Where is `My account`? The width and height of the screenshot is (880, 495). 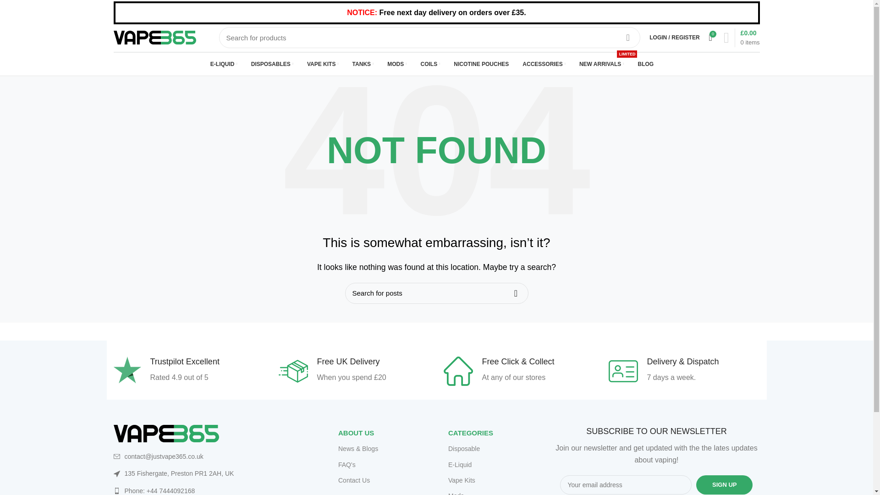 My account is located at coordinates (675, 37).